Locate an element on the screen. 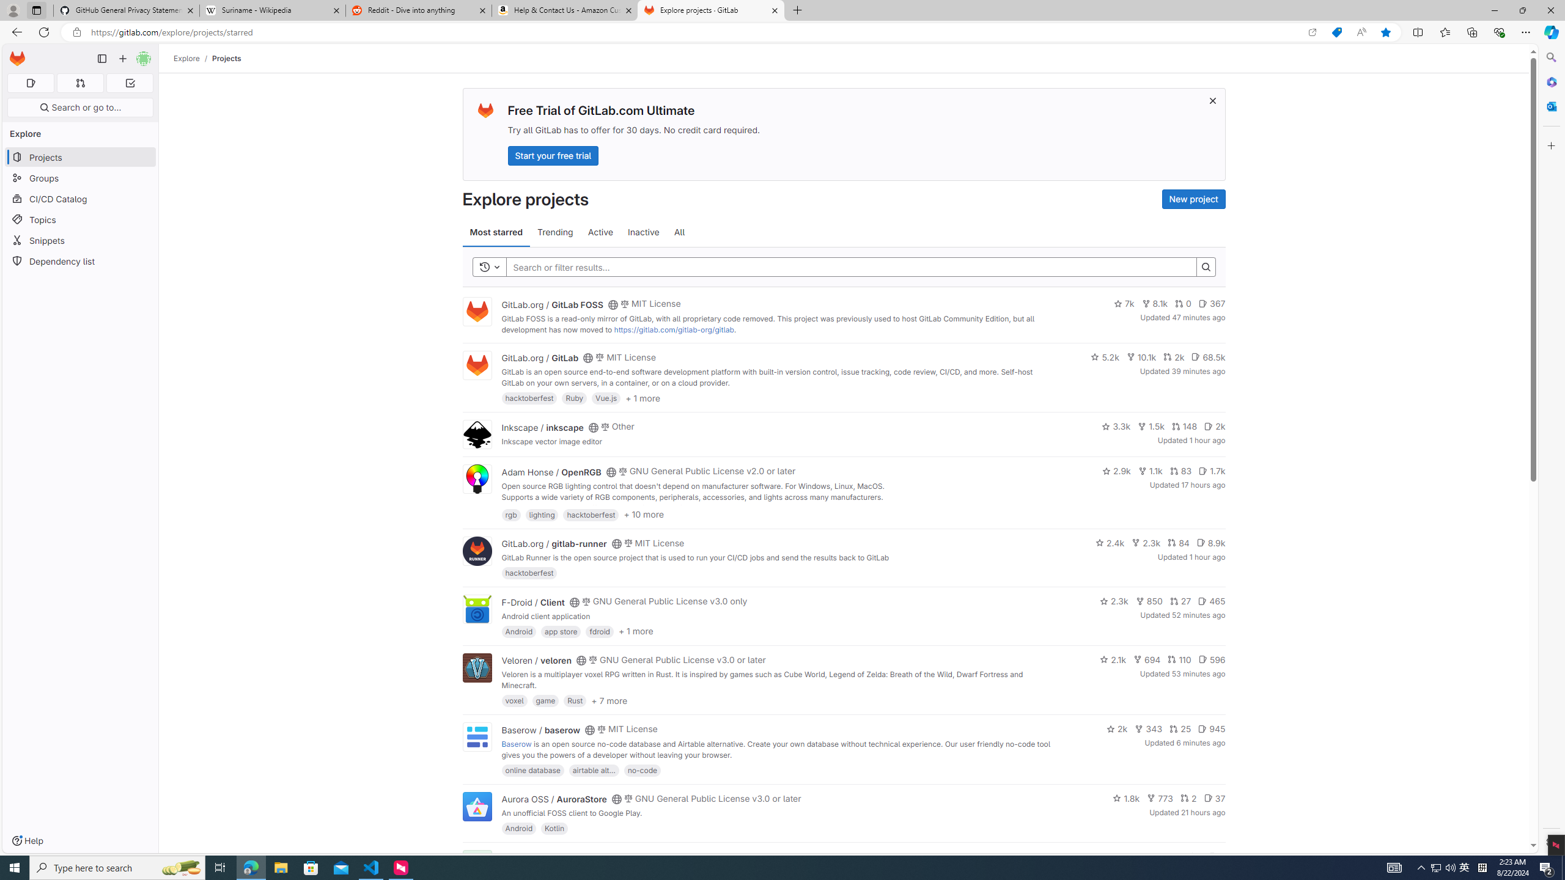 This screenshot has height=880, width=1565. Class: s16 gl-icon gl-button-icon  is located at coordinates (1212, 100).